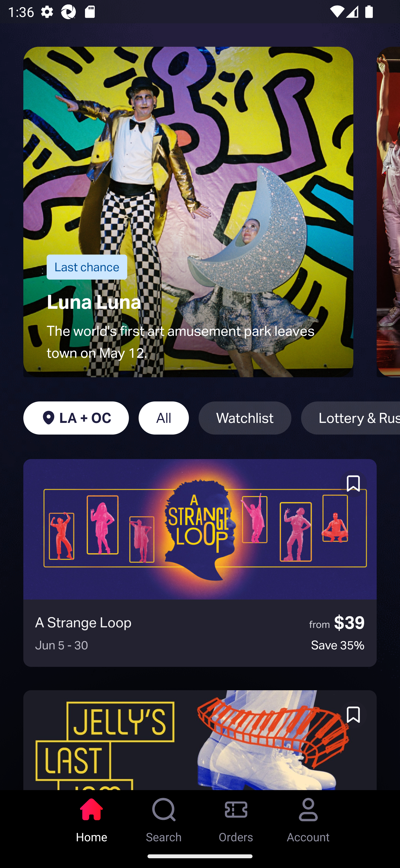 The image size is (400, 868). Describe the element at coordinates (351, 418) in the screenshot. I see `Lottery & Rush` at that location.